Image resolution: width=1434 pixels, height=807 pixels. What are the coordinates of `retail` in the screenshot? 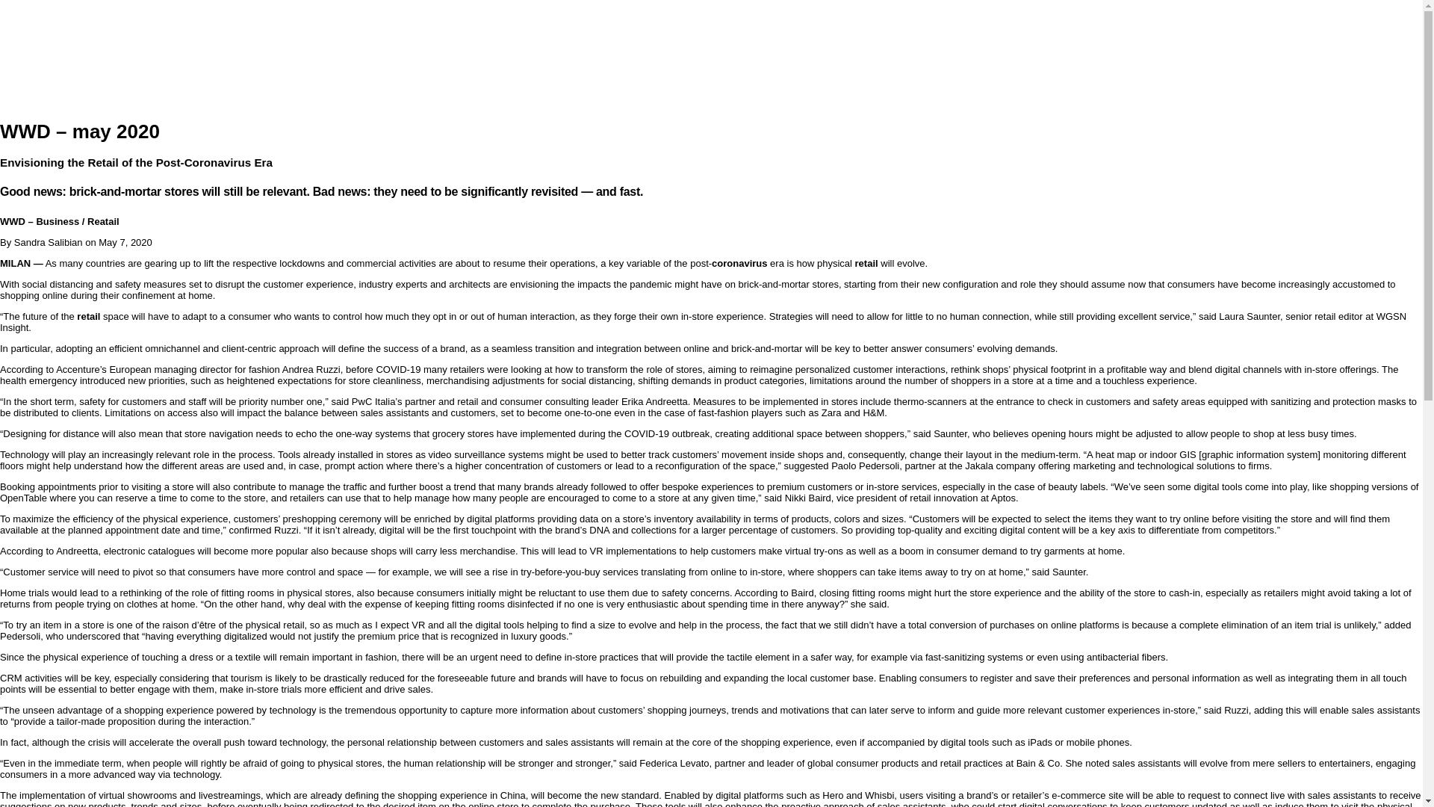 It's located at (866, 263).